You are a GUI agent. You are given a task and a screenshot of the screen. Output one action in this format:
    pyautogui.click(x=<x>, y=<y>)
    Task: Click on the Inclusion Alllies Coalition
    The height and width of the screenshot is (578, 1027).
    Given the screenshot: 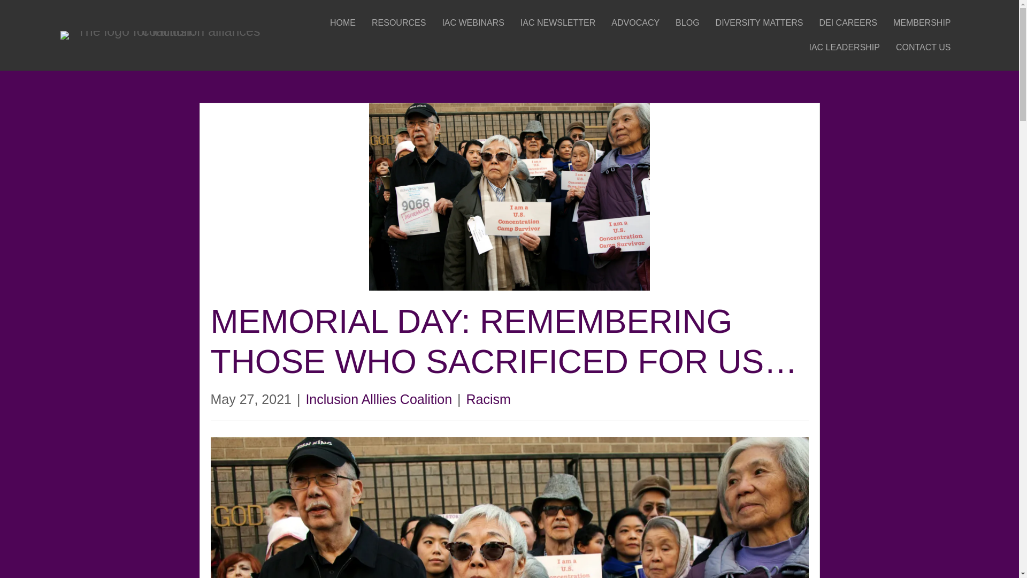 What is the action you would take?
    pyautogui.click(x=378, y=399)
    